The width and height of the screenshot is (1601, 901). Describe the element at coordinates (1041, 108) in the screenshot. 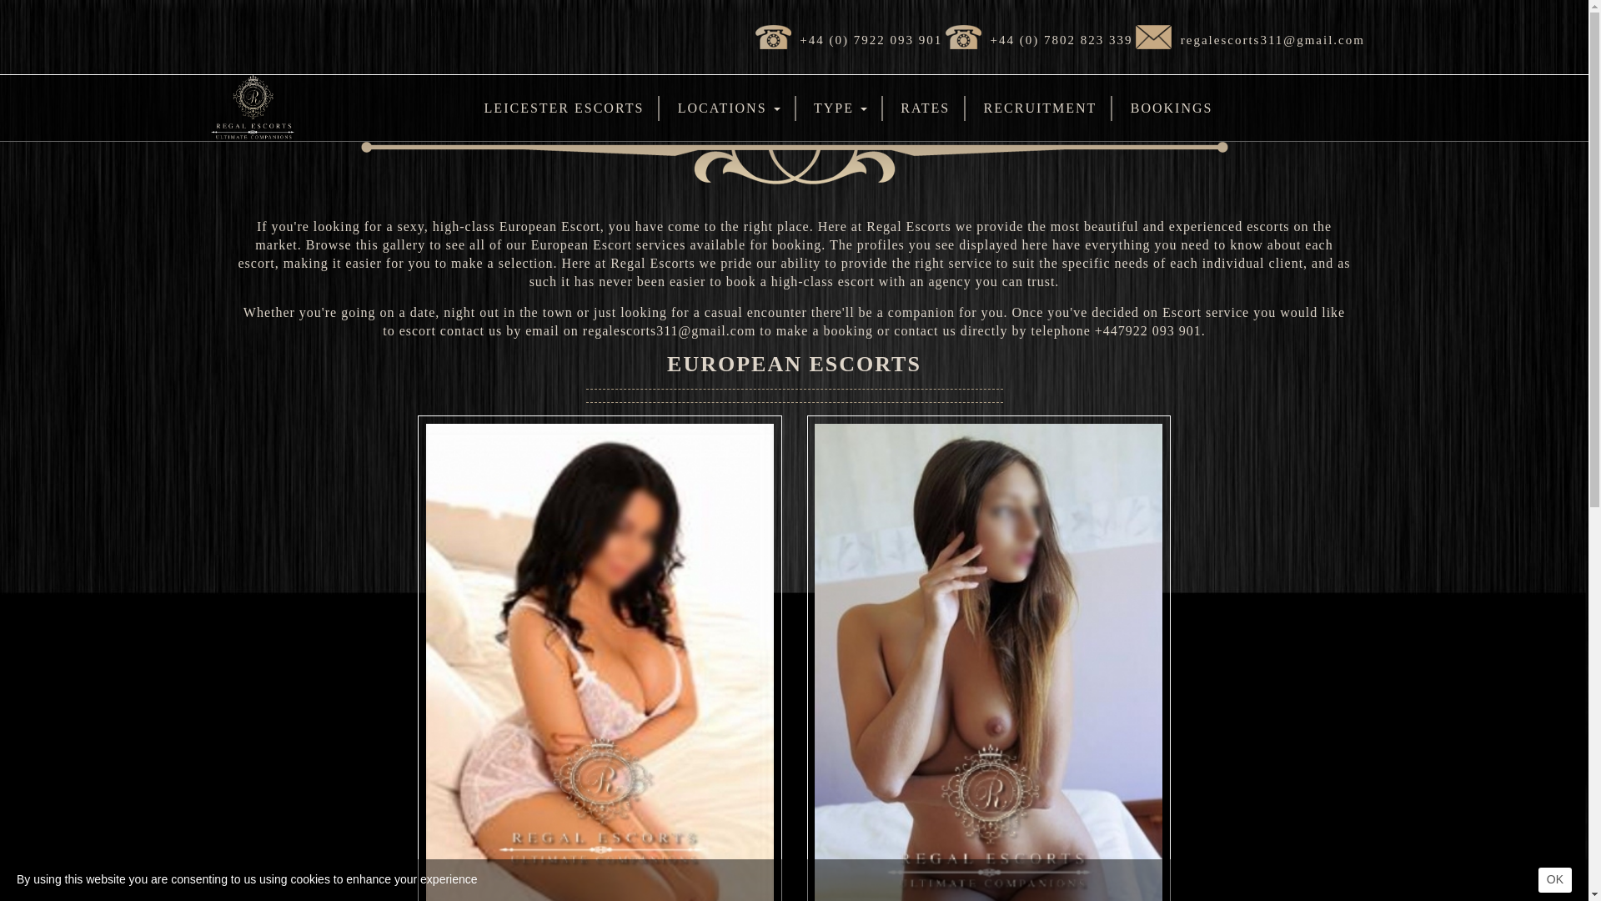

I see `RECRUITMENT` at that location.